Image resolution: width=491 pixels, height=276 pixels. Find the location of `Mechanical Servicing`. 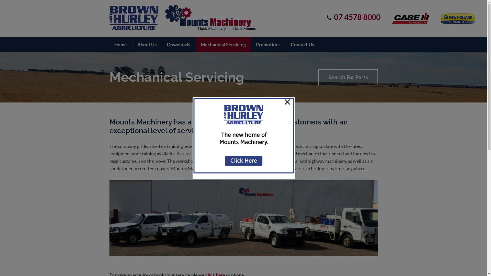

Mechanical Servicing is located at coordinates (224, 44).